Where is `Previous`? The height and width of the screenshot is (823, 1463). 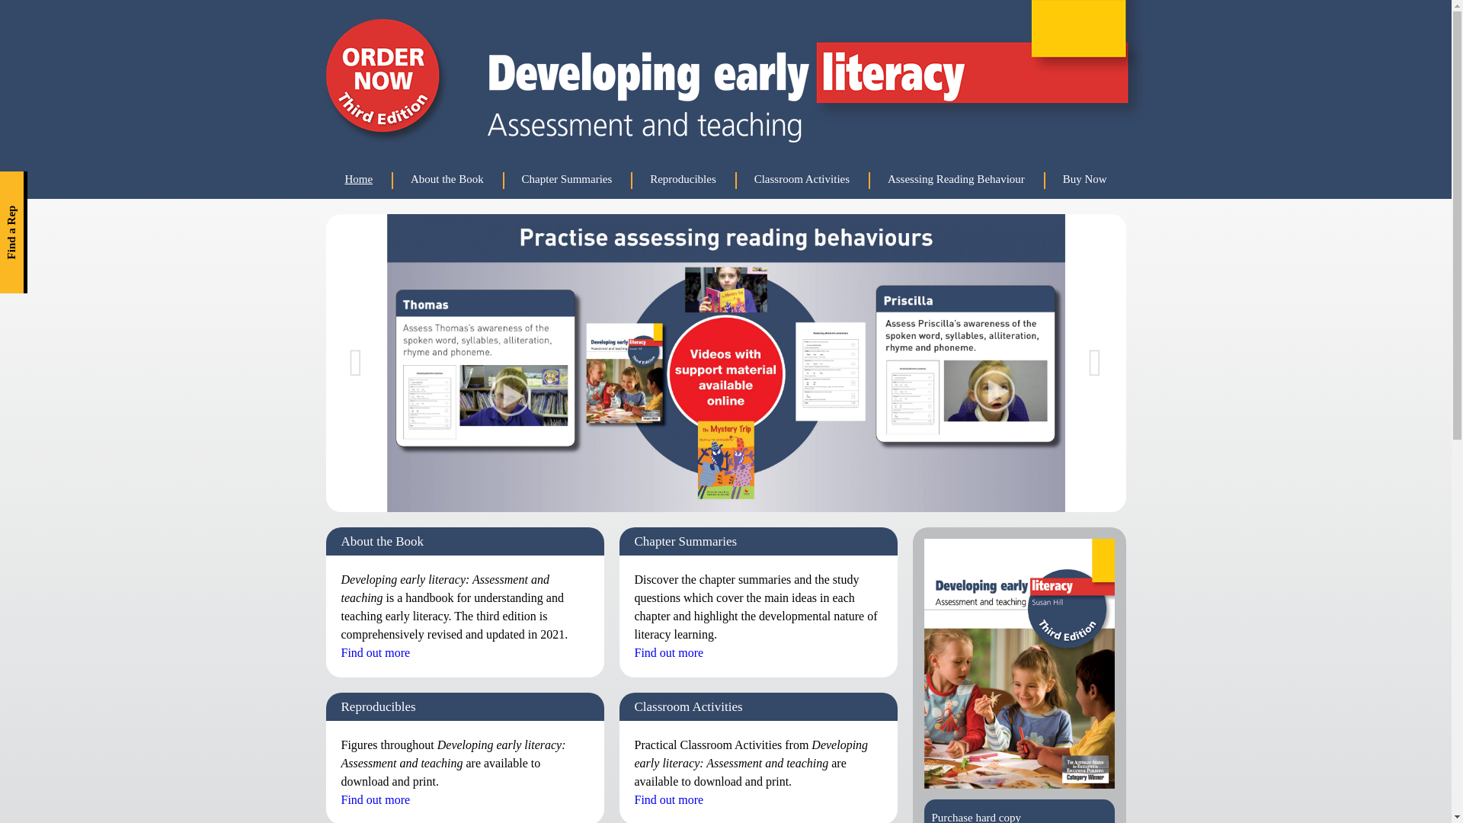 Previous is located at coordinates (357, 363).